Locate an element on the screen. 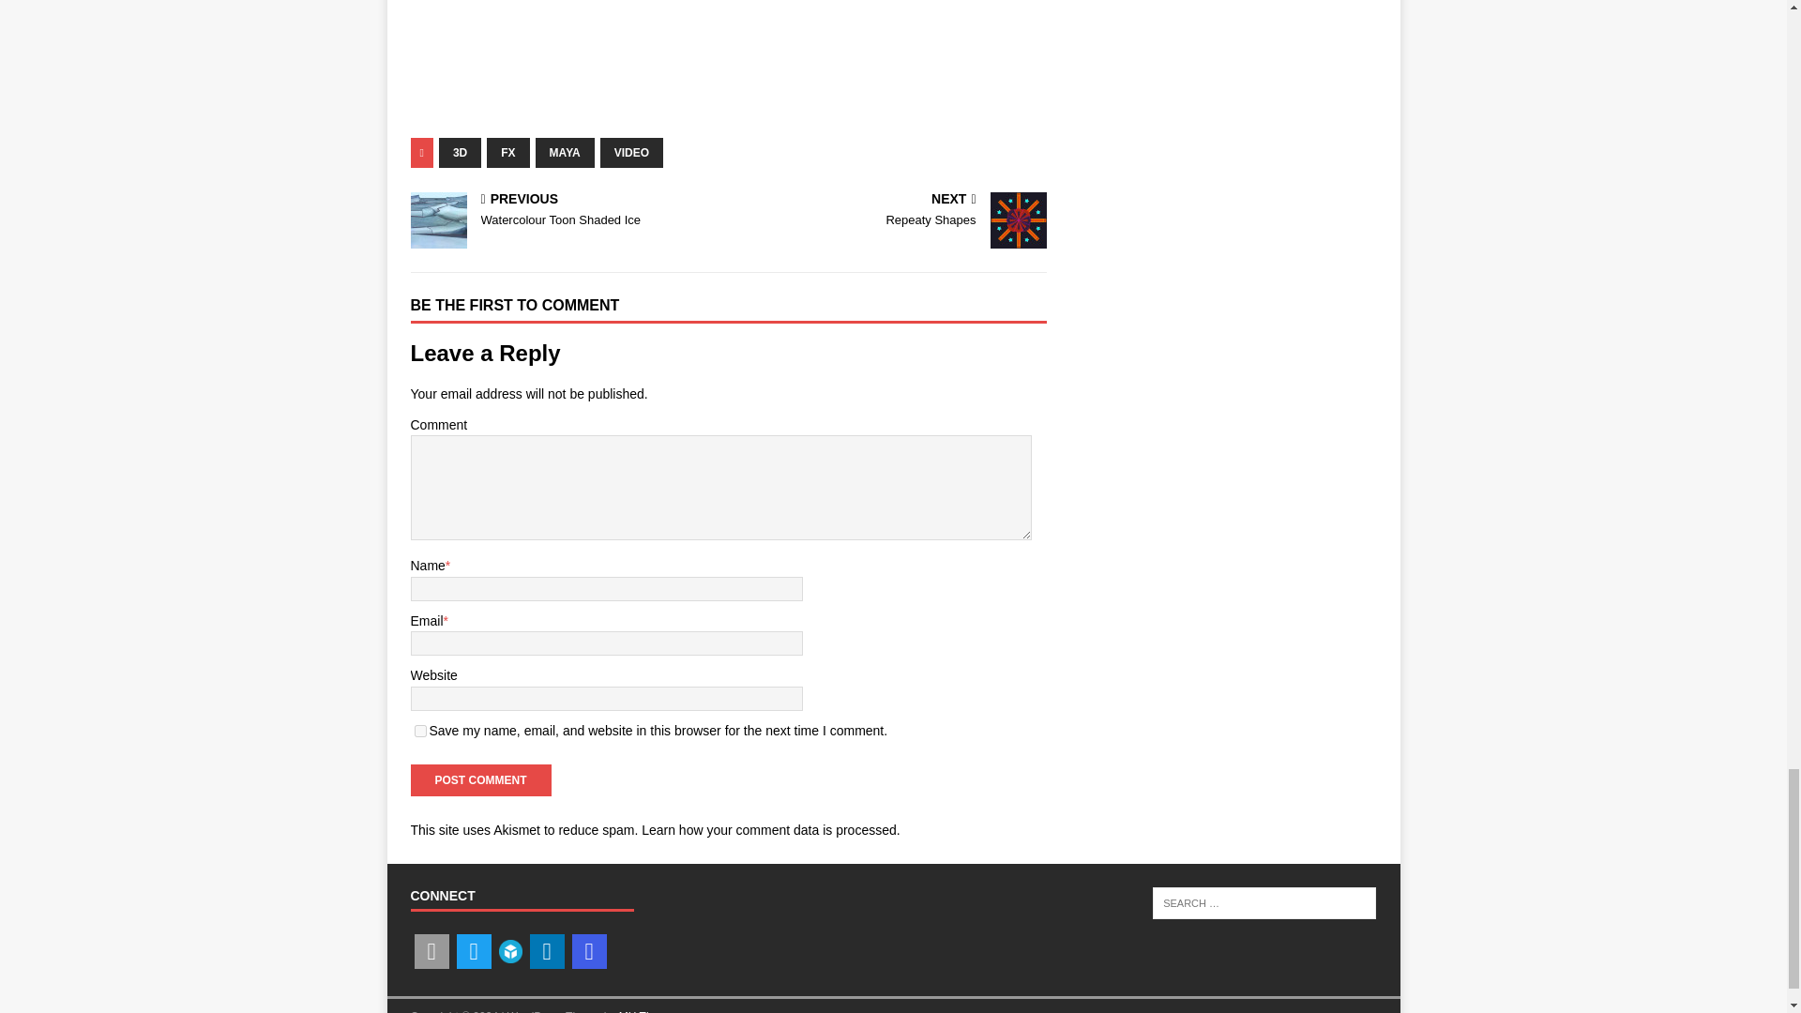  Instagram is located at coordinates (589, 951).